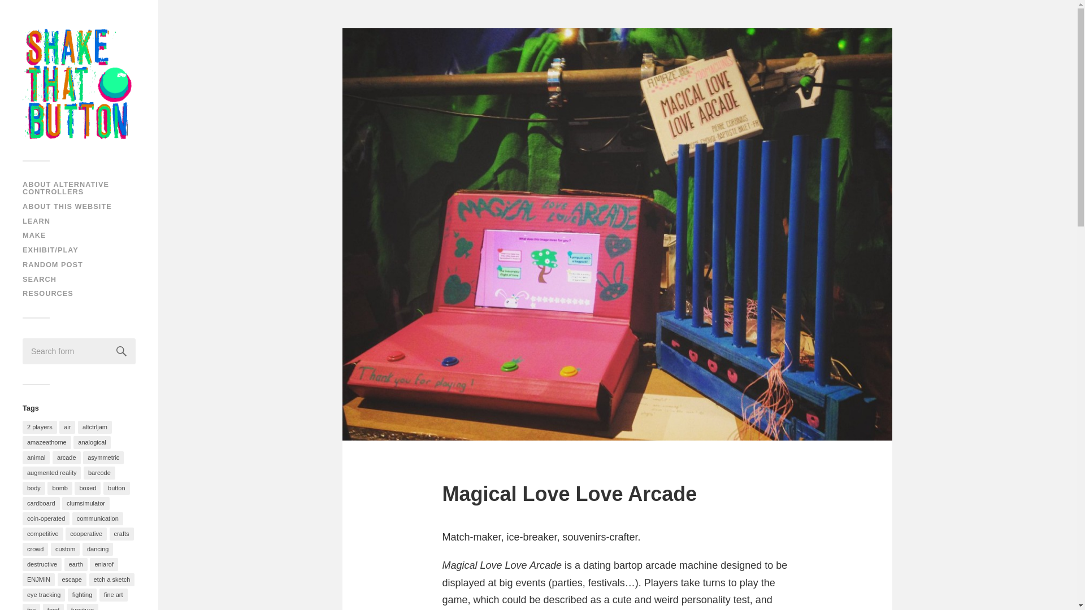  What do you see at coordinates (88, 488) in the screenshot?
I see `boxed` at bounding box center [88, 488].